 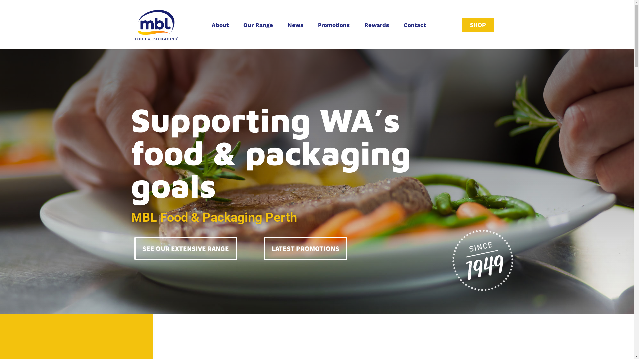 What do you see at coordinates (220, 25) in the screenshot?
I see `About` at bounding box center [220, 25].